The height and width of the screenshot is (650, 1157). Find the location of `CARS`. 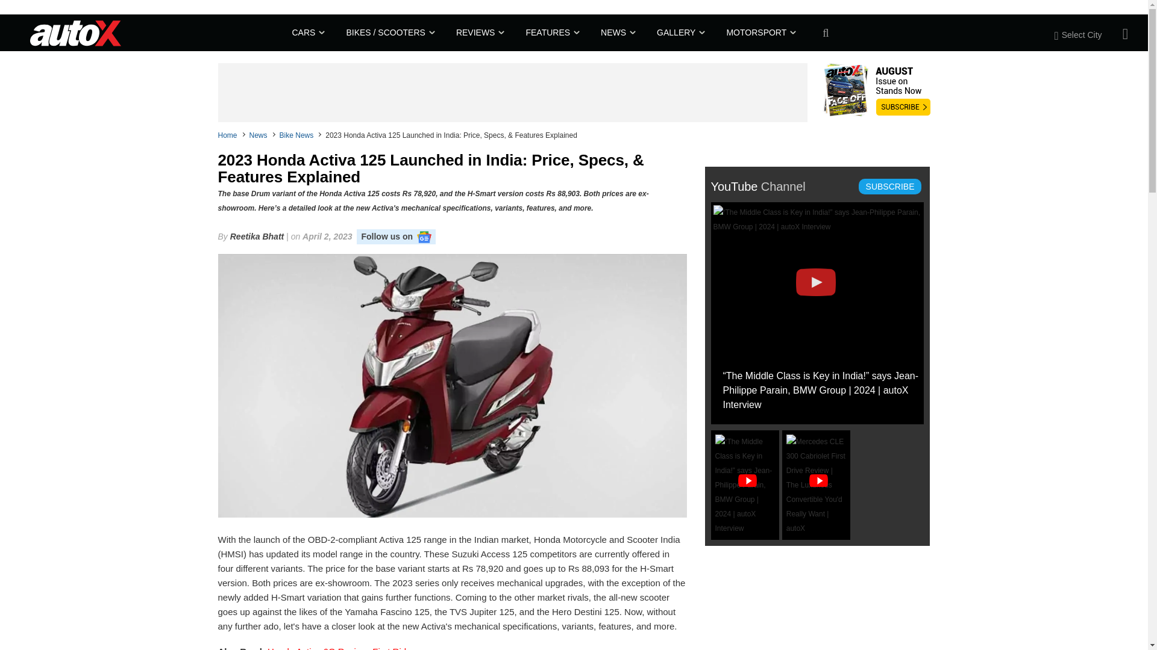

CARS is located at coordinates (307, 32).